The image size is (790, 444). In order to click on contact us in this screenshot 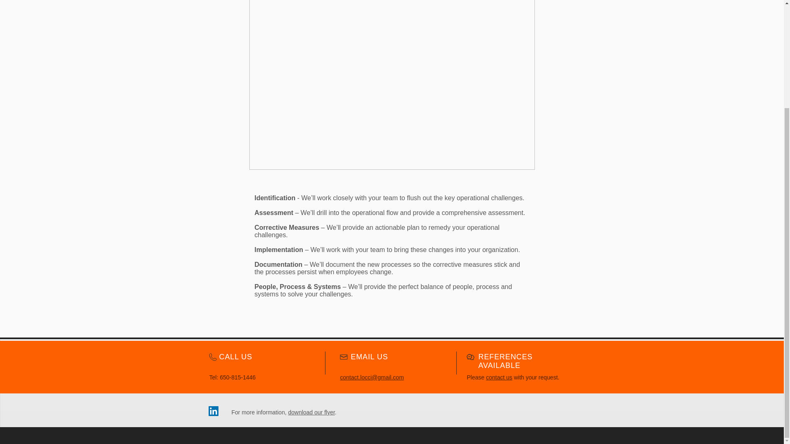, I will do `click(499, 377)`.